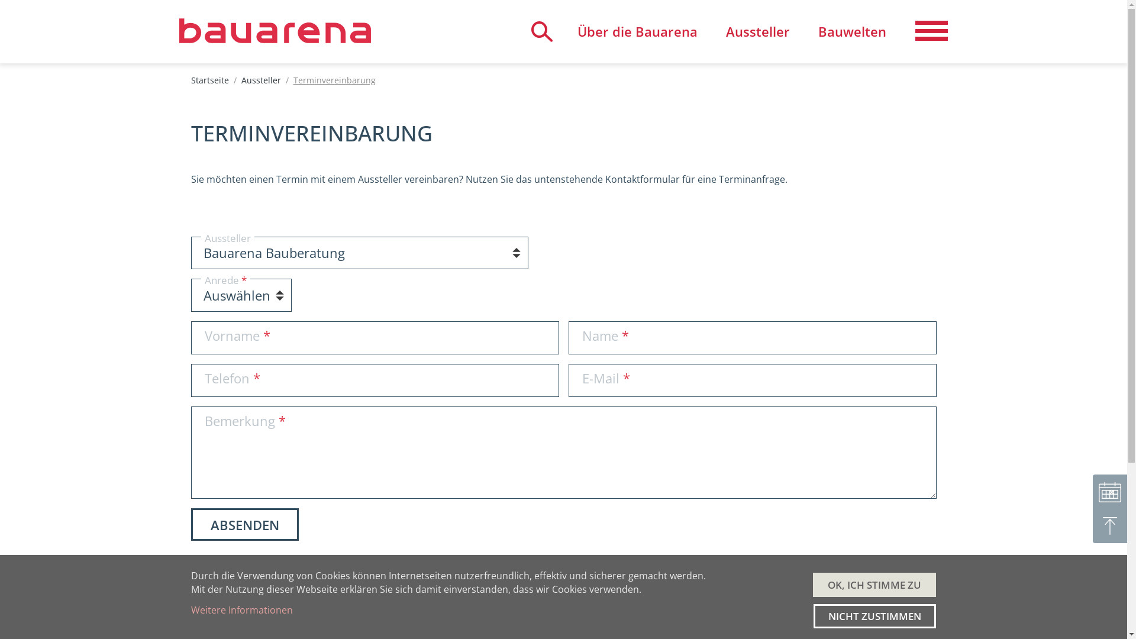  Describe the element at coordinates (0, 0) in the screenshot. I see `Direkt zum Inhalt` at that location.